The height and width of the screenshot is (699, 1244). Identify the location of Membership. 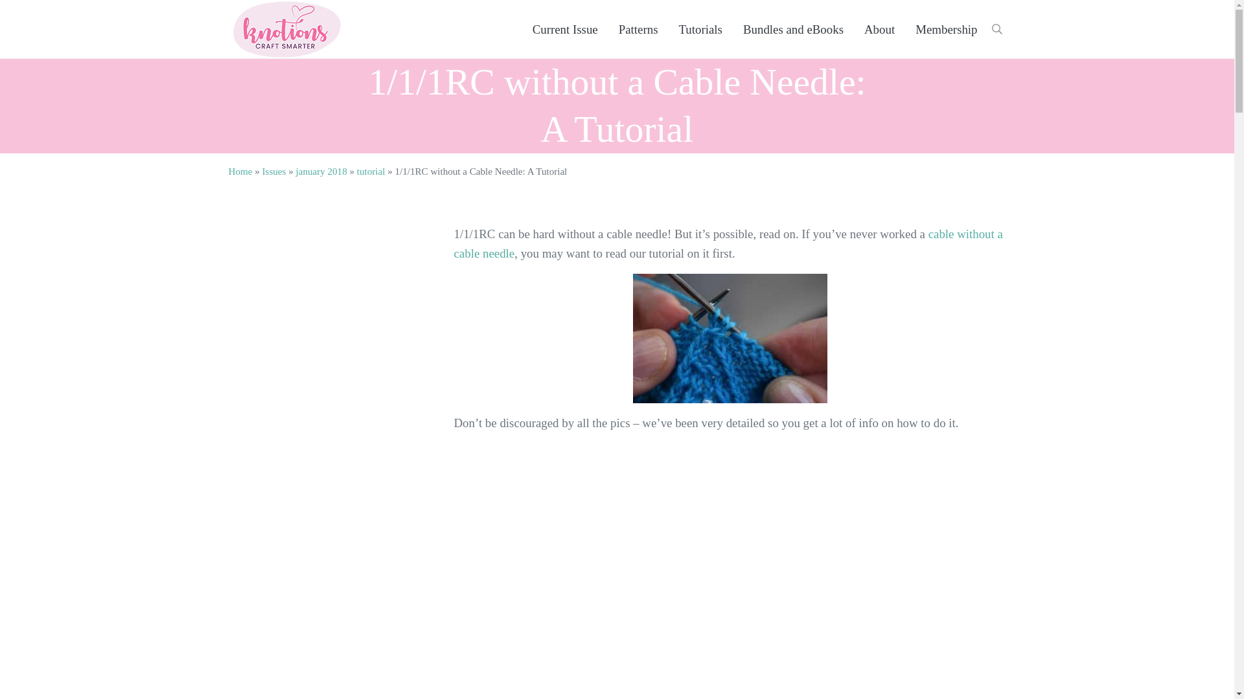
(946, 30).